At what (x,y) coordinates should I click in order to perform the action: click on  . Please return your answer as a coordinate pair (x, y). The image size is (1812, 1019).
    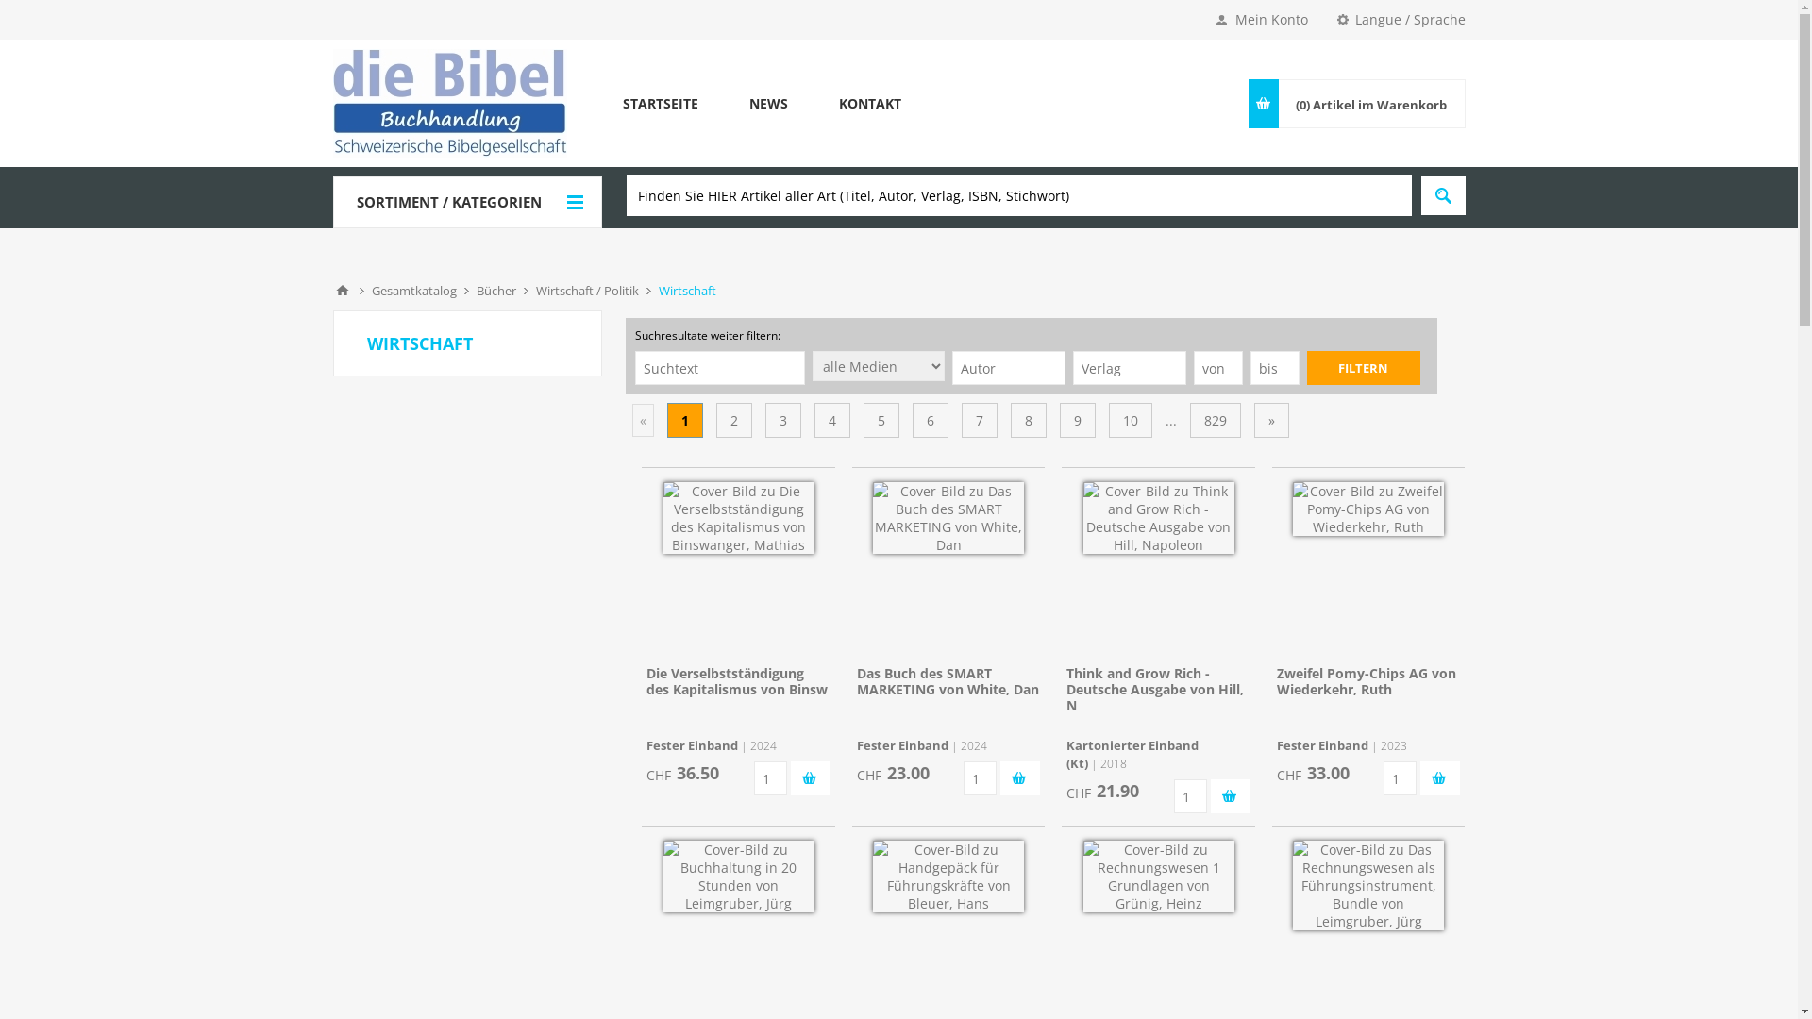
    Looking at the image, I should click on (1231, 796).